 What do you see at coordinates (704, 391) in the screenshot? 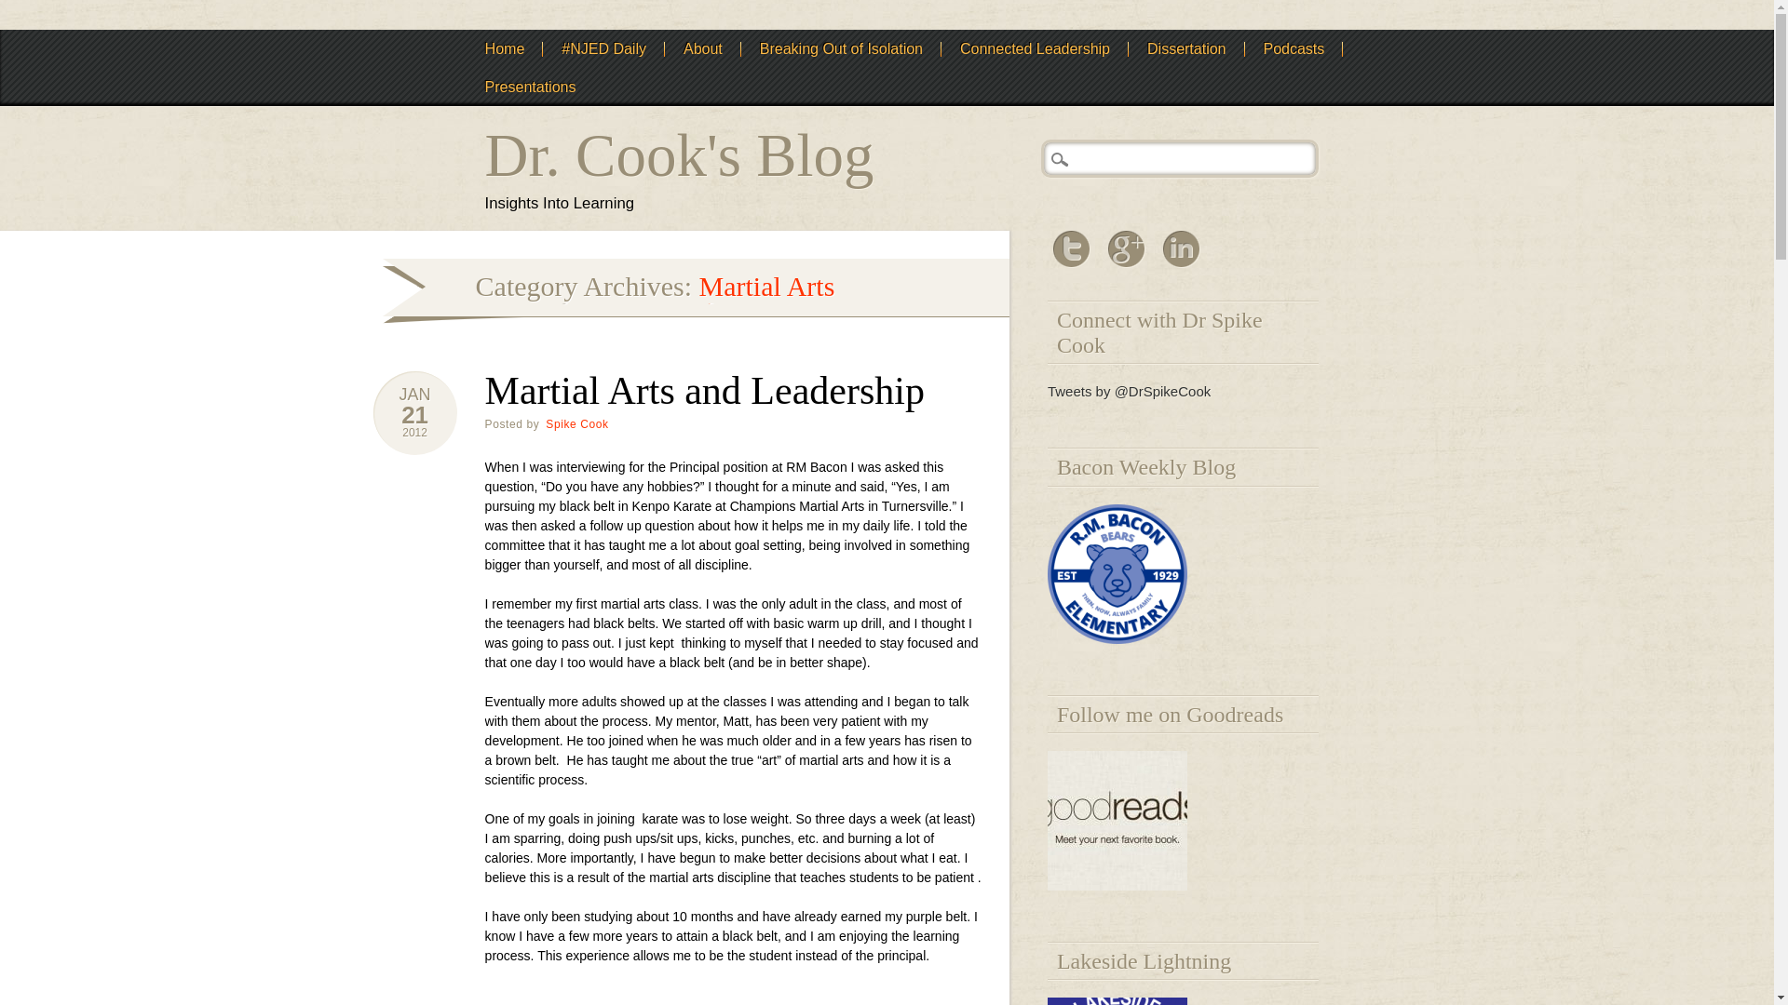
I see `Martial Arts and Leadership` at bounding box center [704, 391].